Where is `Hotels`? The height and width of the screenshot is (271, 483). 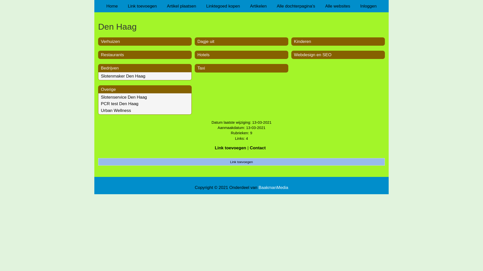
Hotels is located at coordinates (204, 55).